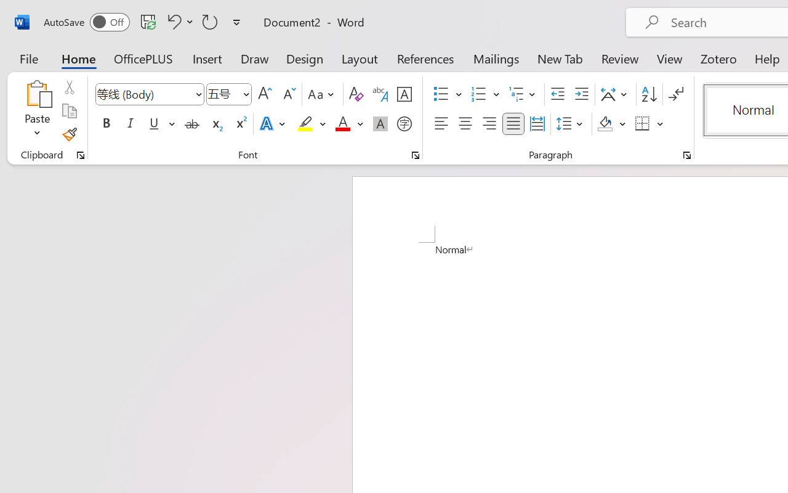  What do you see at coordinates (236, 22) in the screenshot?
I see `Customize Quick Access Toolbar` at bounding box center [236, 22].